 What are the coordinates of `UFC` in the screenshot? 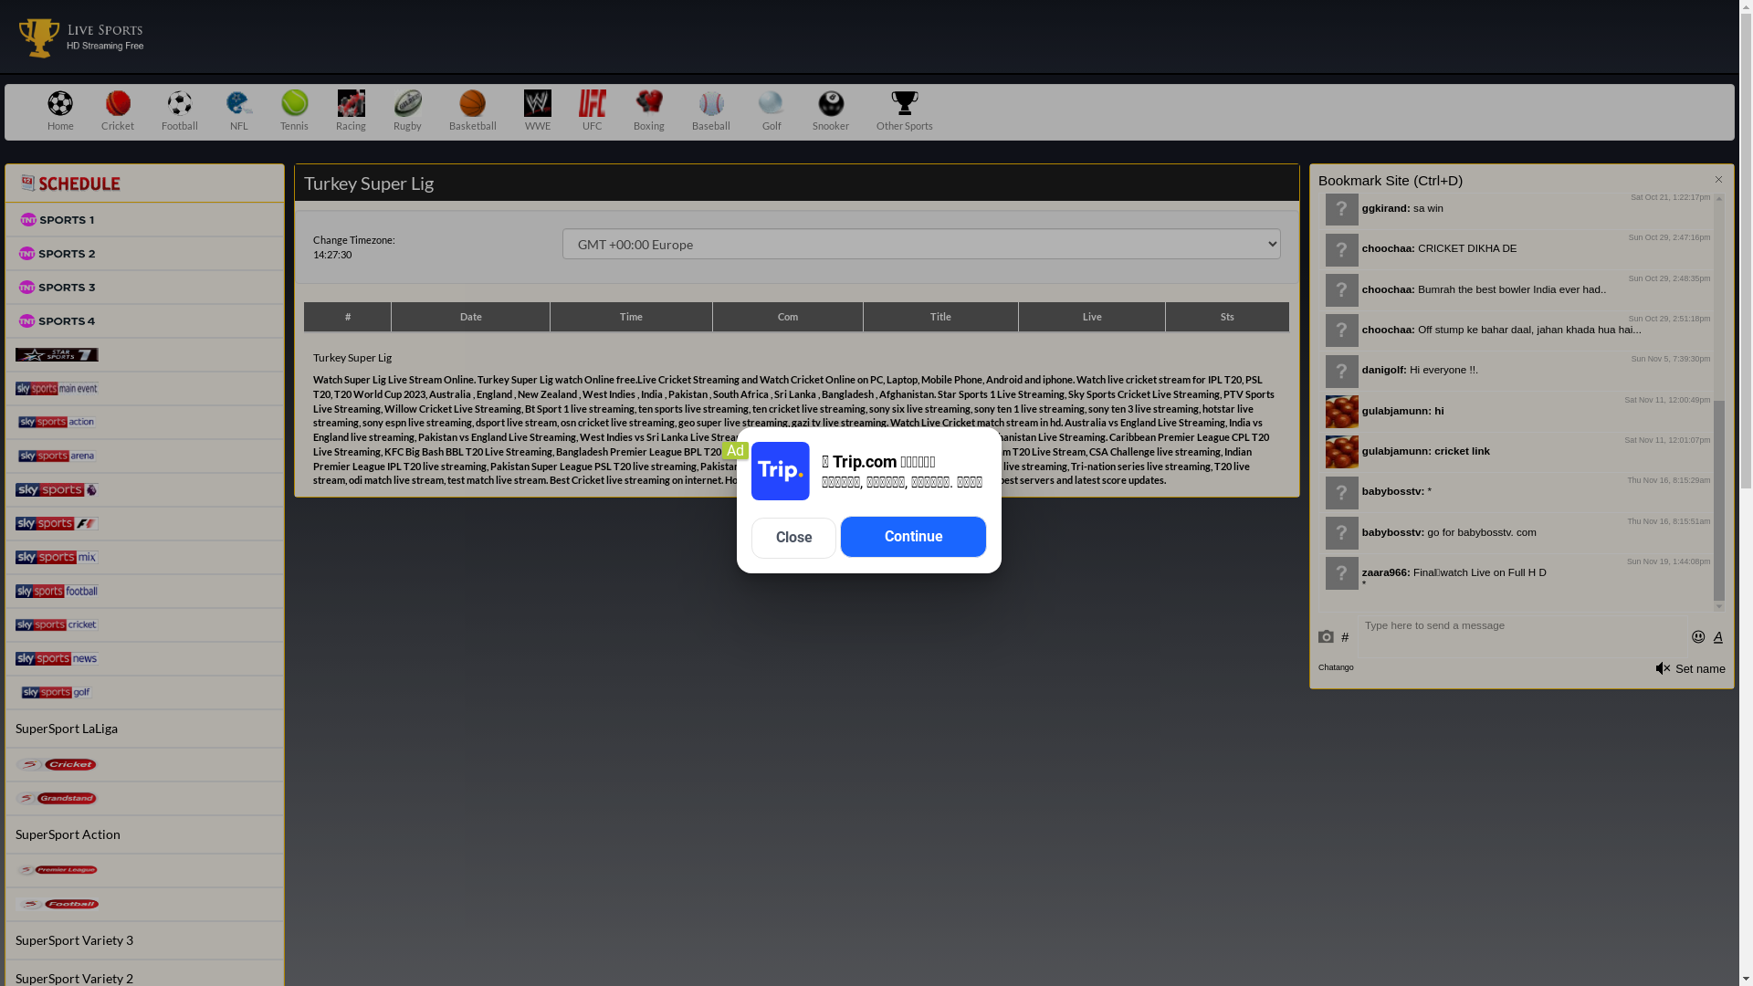 It's located at (593, 112).